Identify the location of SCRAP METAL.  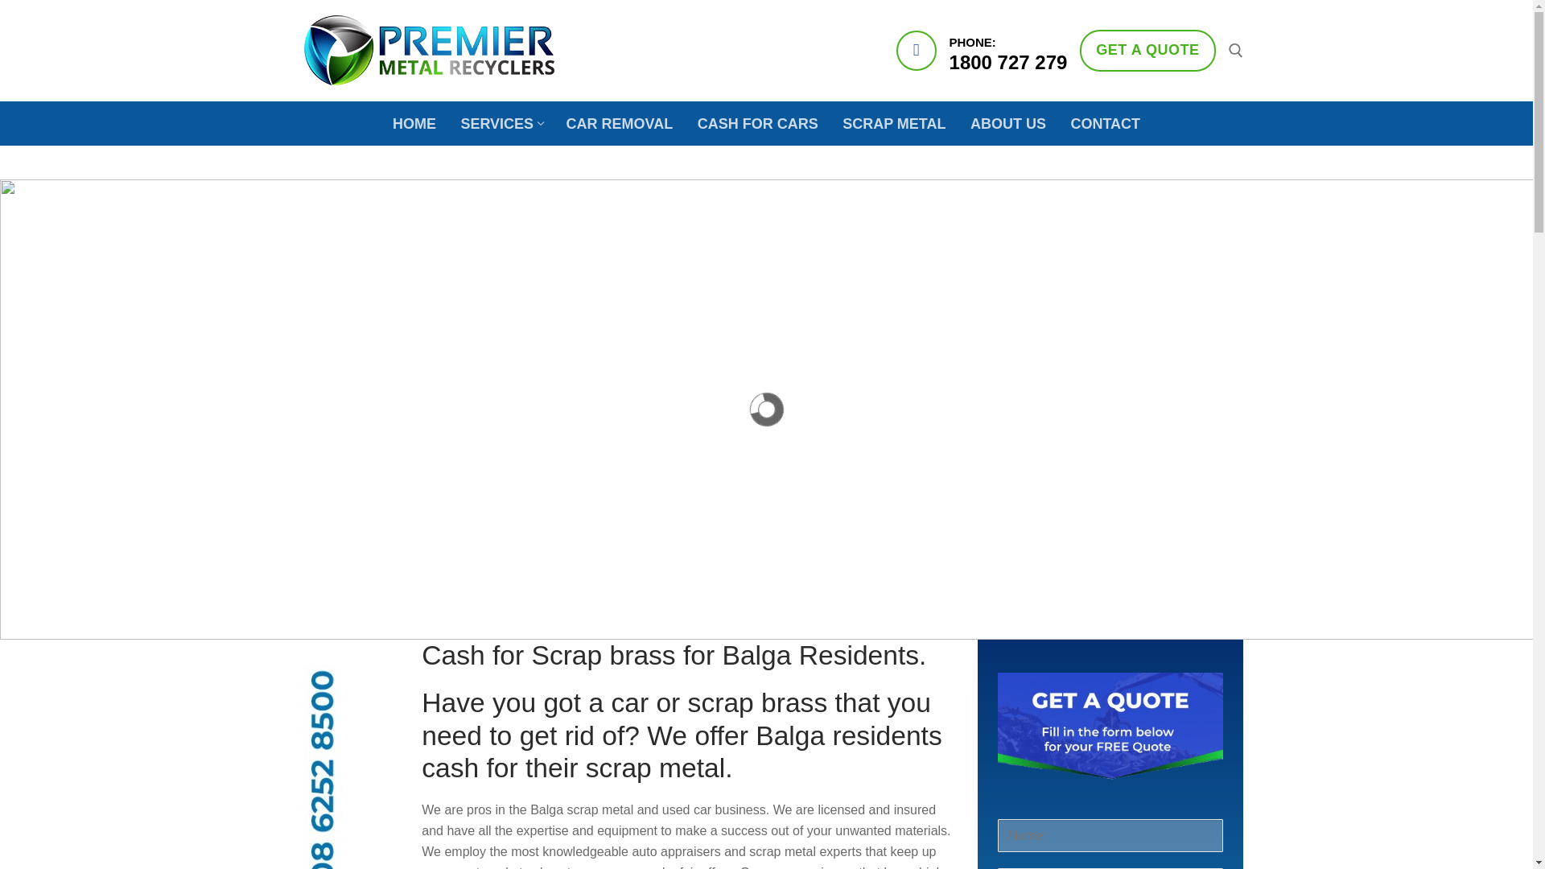
(501, 122).